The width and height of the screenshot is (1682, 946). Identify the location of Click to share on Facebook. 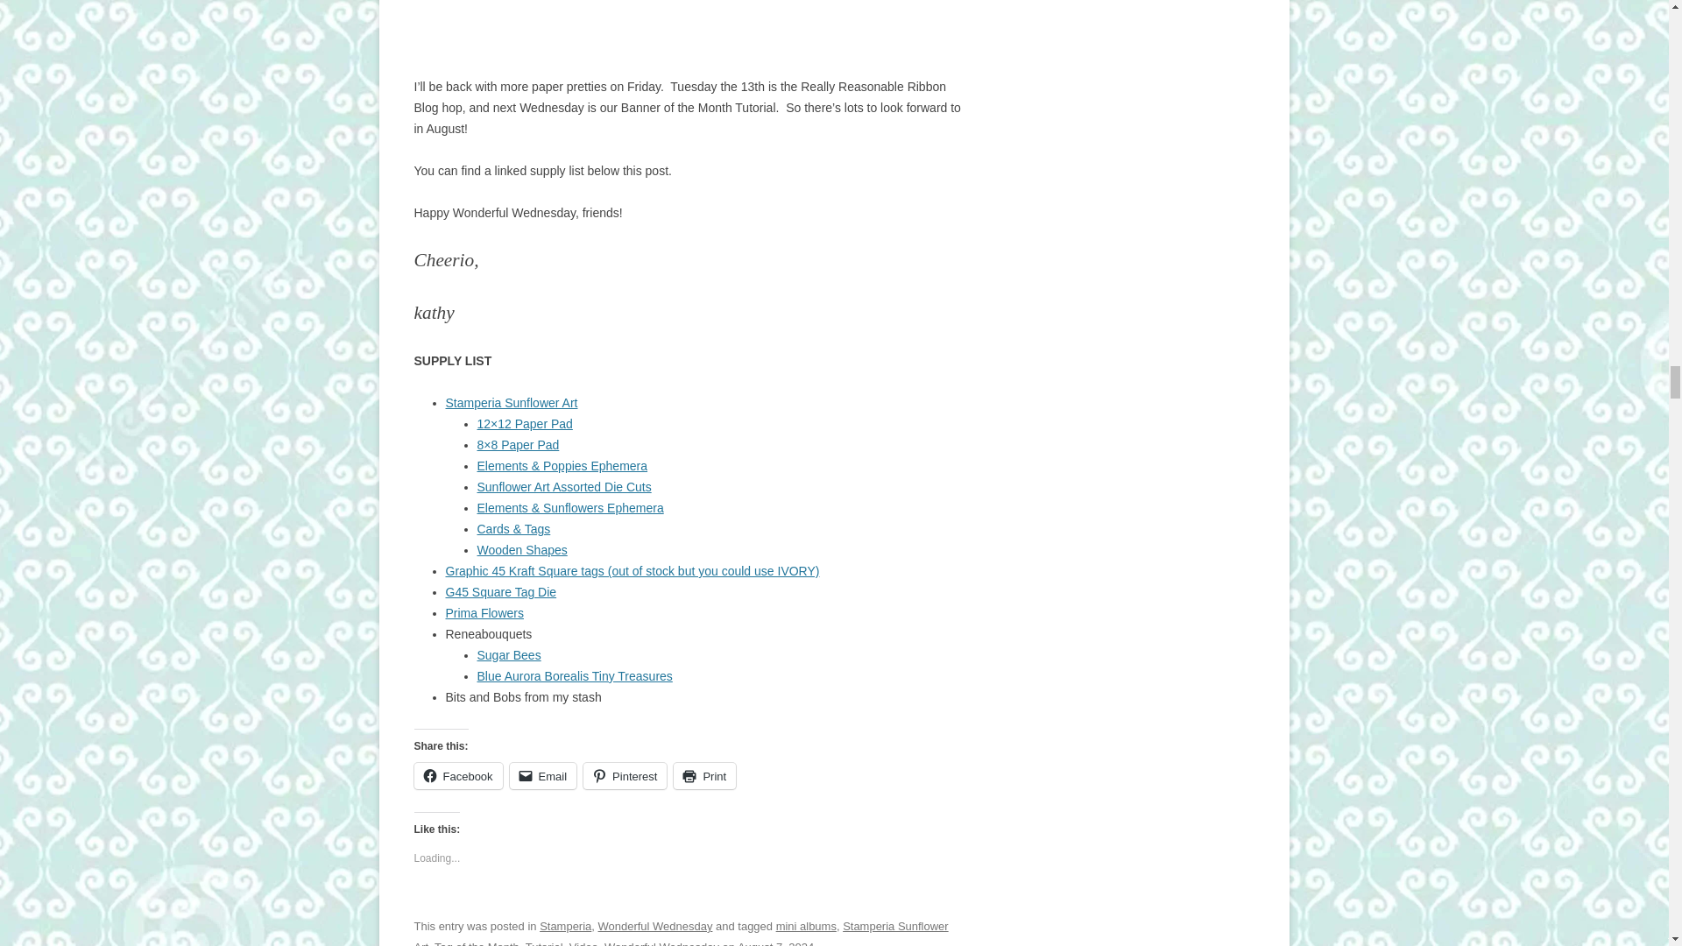
(457, 775).